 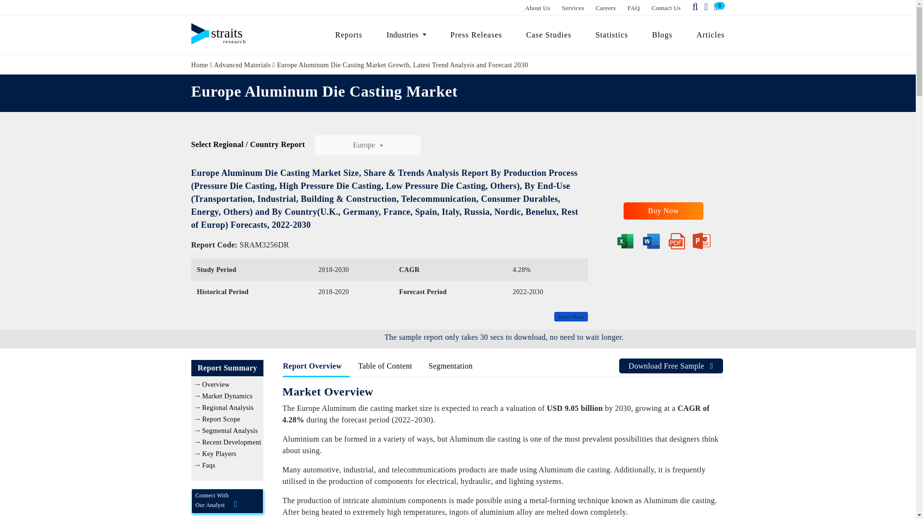 What do you see at coordinates (634, 8) in the screenshot?
I see `FAQ` at bounding box center [634, 8].